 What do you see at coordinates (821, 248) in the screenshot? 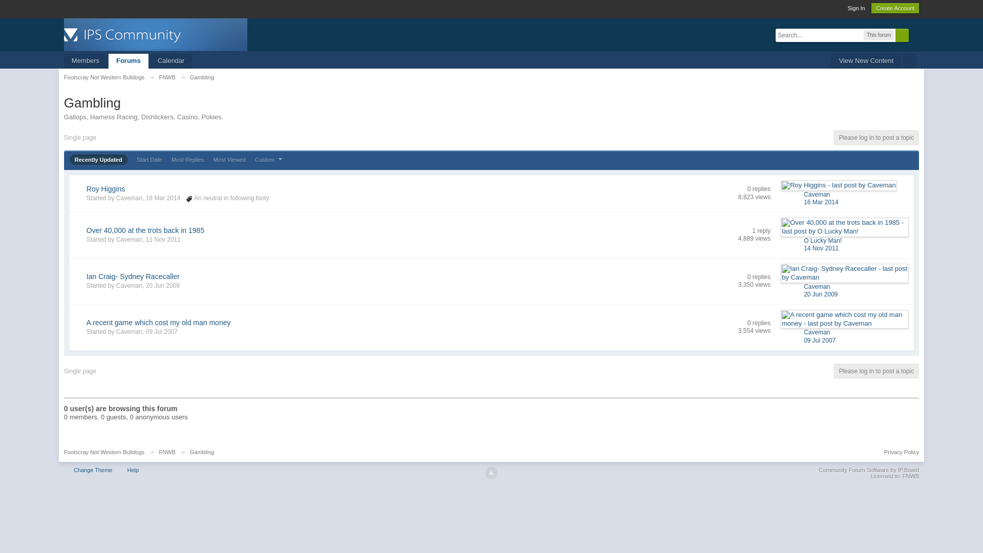
I see `14 Nov 2011` at bounding box center [821, 248].